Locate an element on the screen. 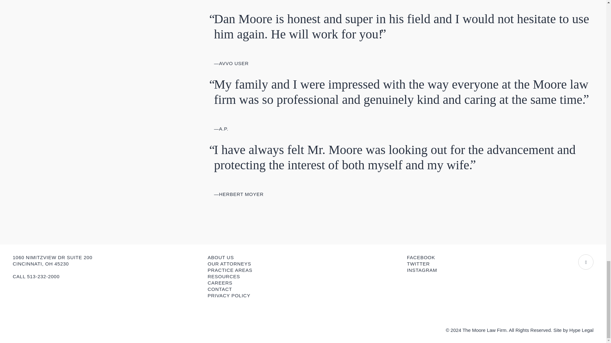 The height and width of the screenshot is (343, 611). RESOURCES is located at coordinates (224, 276).